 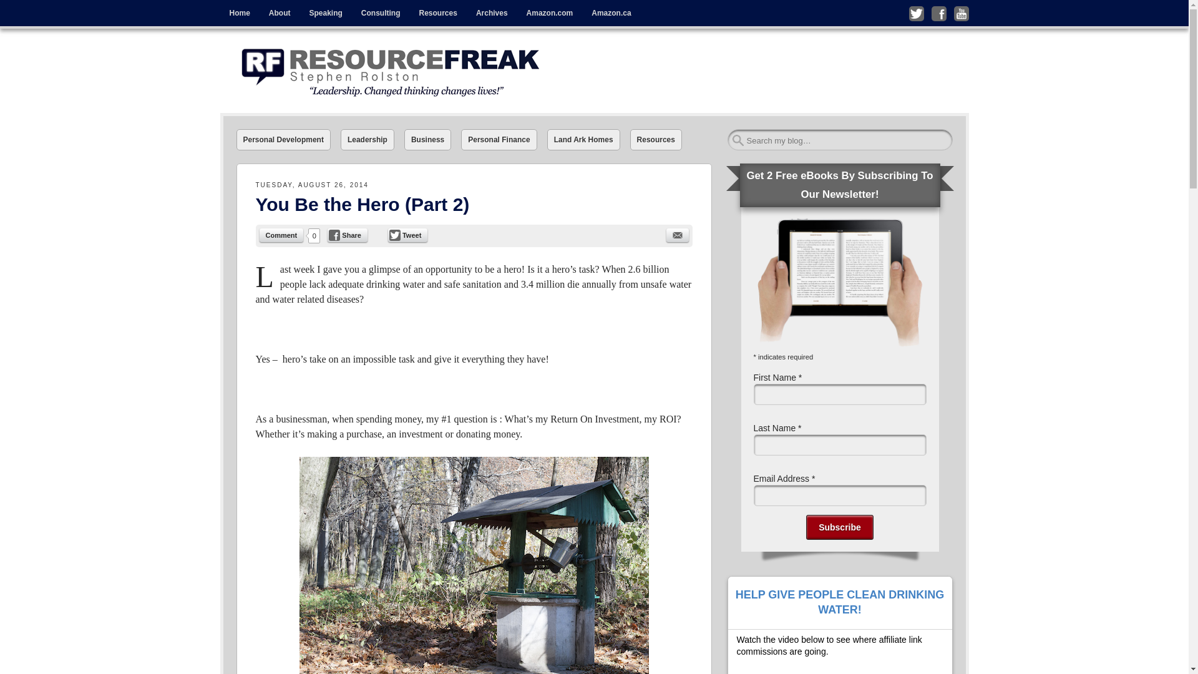 What do you see at coordinates (678, 235) in the screenshot?
I see `email` at bounding box center [678, 235].